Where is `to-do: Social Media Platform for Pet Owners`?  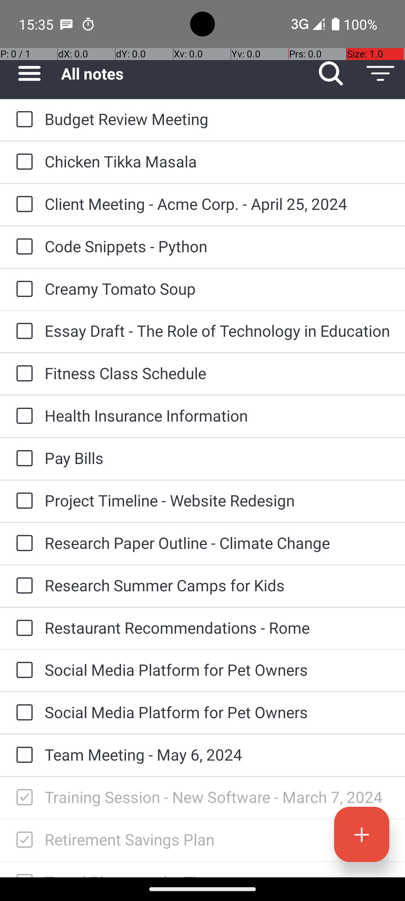
to-do: Social Media Platform for Pet Owners is located at coordinates (22, 670).